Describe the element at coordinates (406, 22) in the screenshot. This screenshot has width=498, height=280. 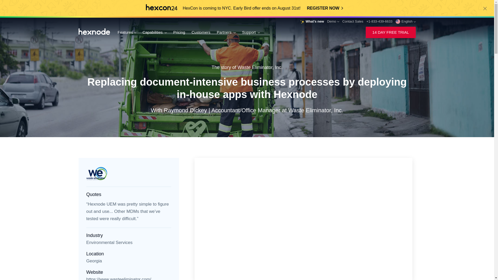
I see `English` at that location.